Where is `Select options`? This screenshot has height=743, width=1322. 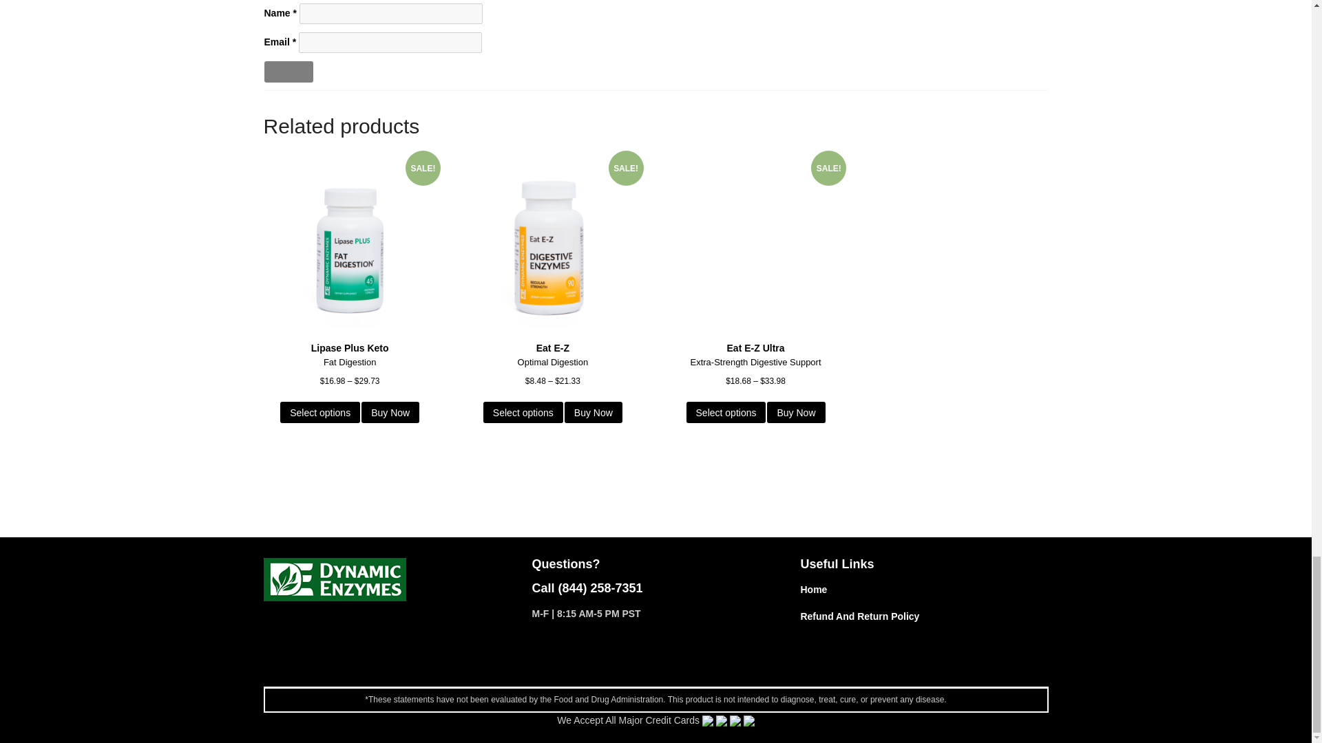 Select options is located at coordinates (319, 412).